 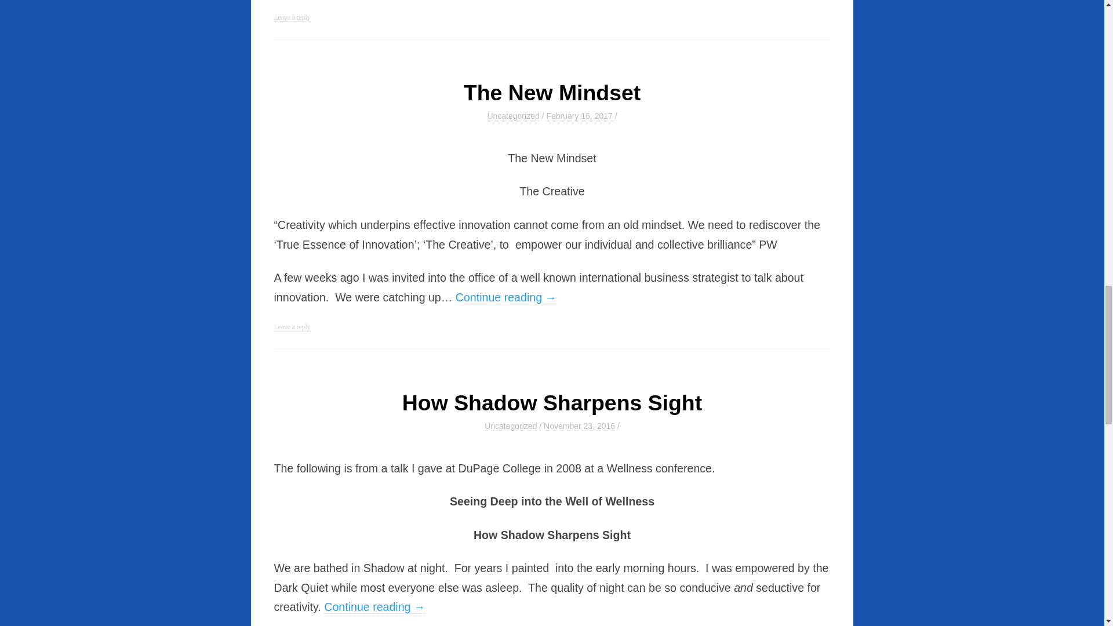 I want to click on How Shadow Sharpens Sight, so click(x=552, y=402).